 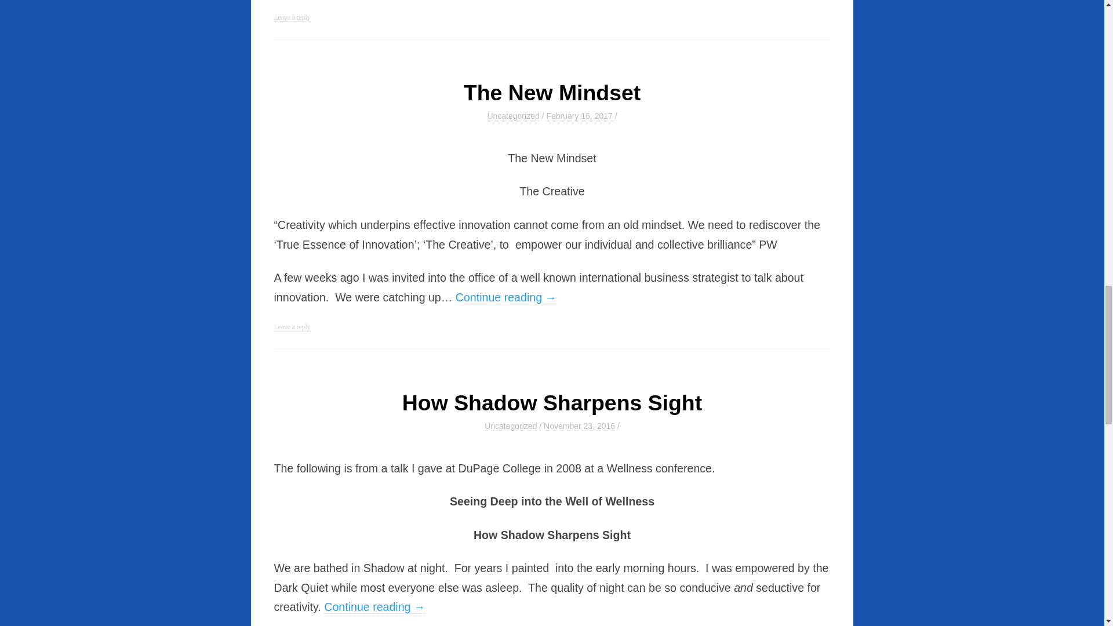 I want to click on How Shadow Sharpens Sight, so click(x=552, y=402).